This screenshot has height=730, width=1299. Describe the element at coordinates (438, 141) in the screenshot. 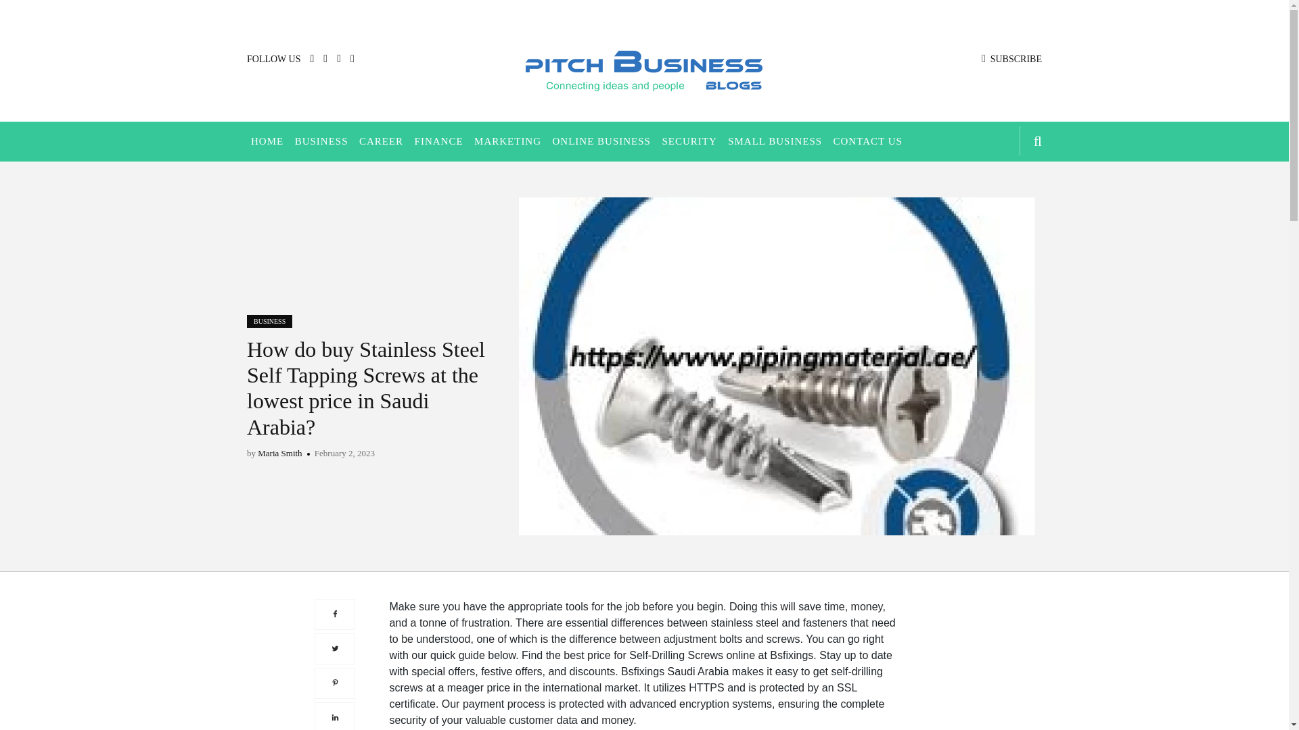

I see `FINANCE` at that location.